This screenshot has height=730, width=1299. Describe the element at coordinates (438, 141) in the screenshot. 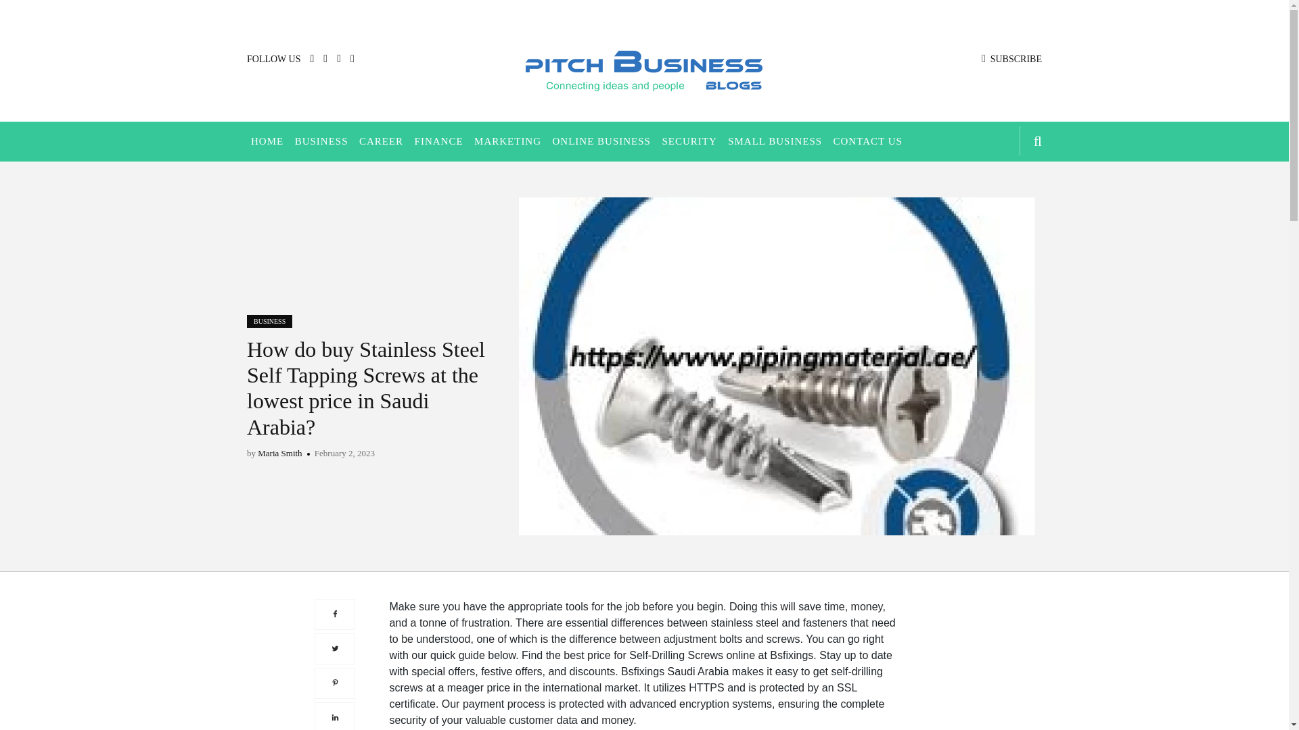

I see `FINANCE` at that location.